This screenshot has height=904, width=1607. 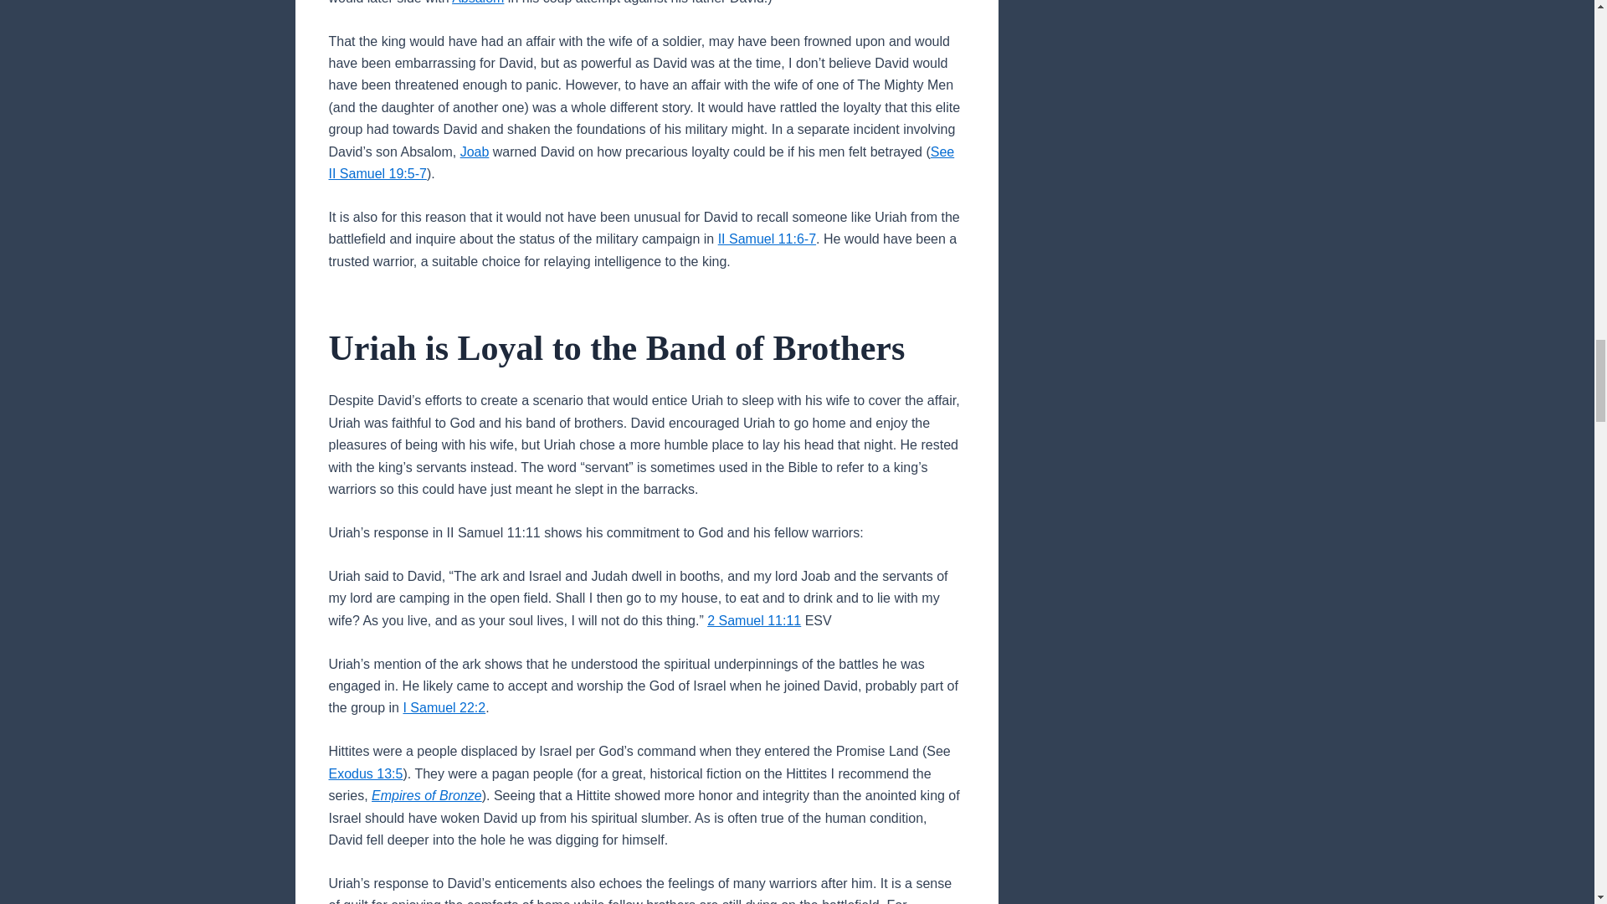 I want to click on I Samuel 22:2, so click(x=444, y=708).